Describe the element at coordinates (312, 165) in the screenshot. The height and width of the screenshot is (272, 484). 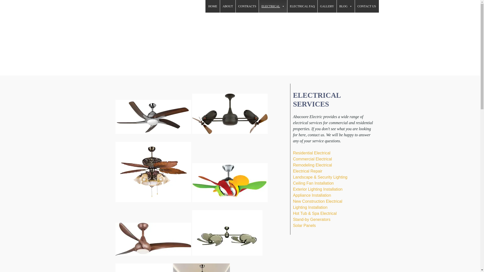
I see `Remodeling Electrical` at that location.